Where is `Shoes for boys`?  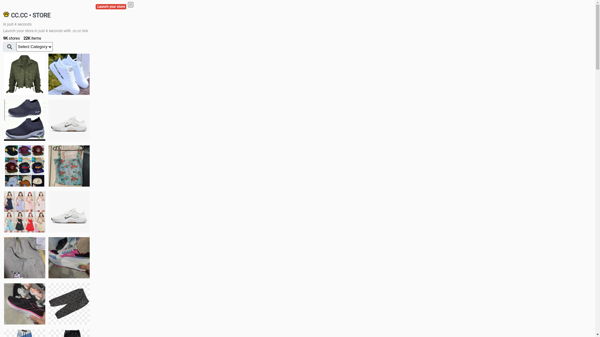
Shoes for boys is located at coordinates (69, 120).